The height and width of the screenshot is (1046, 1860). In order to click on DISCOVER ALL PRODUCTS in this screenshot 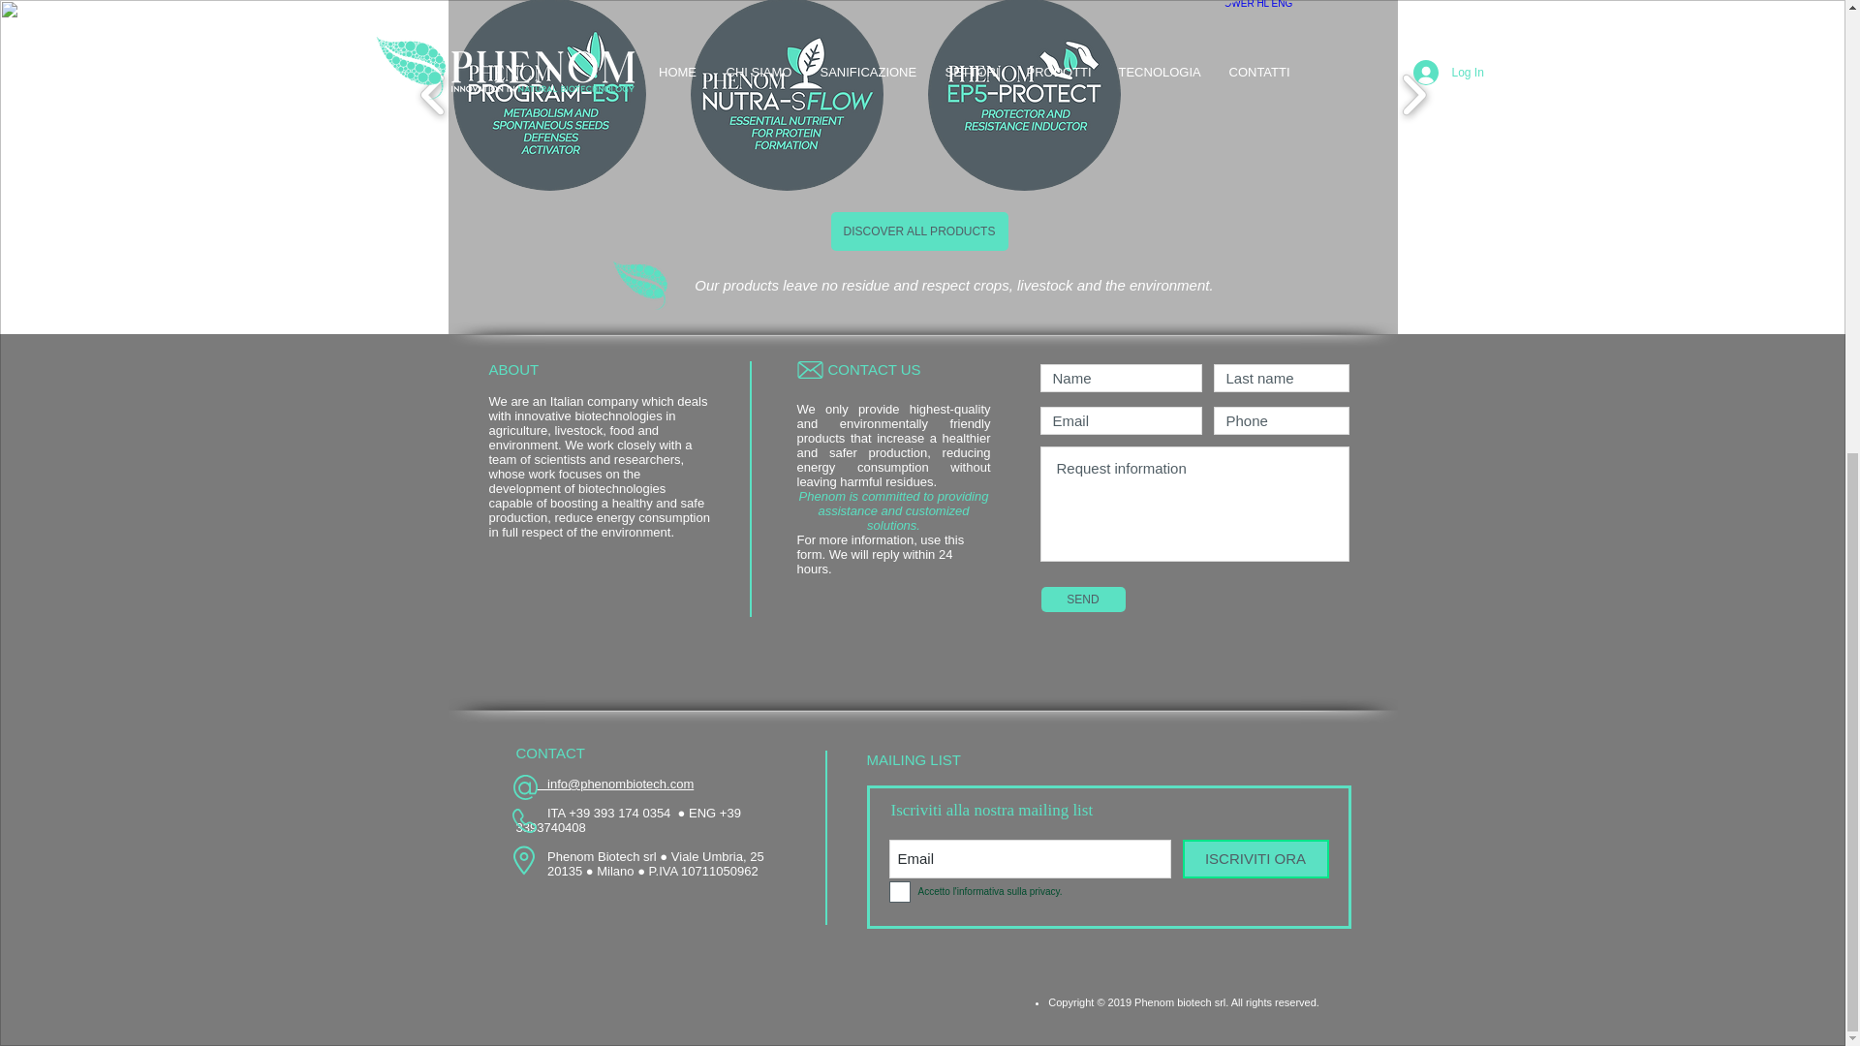, I will do `click(919, 231)`.